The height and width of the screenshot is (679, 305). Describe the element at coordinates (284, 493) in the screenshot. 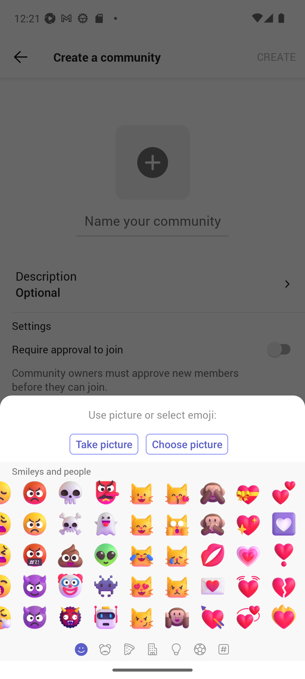

I see `Two hearts emoji` at that location.